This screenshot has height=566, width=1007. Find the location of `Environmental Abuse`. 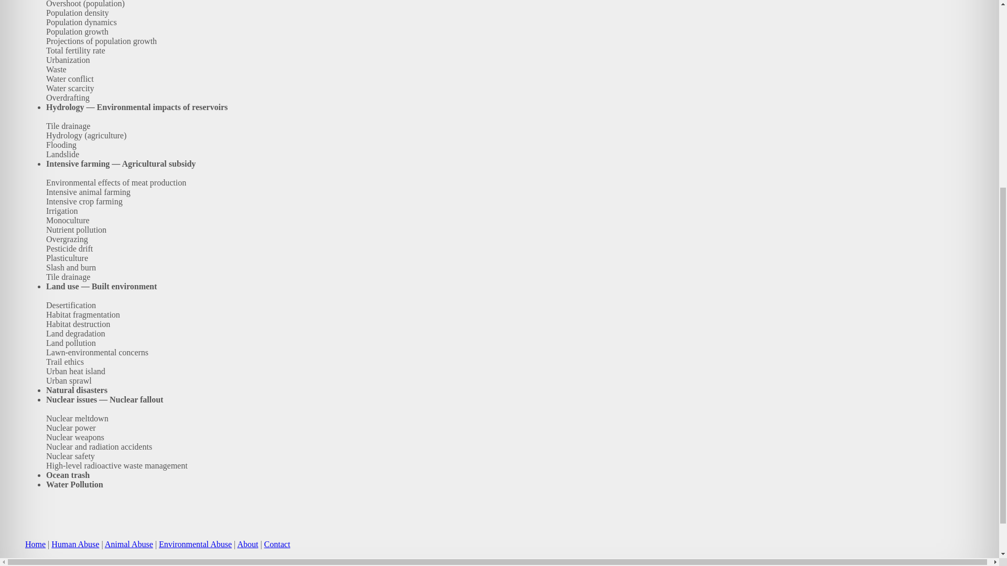

Environmental Abuse is located at coordinates (195, 544).